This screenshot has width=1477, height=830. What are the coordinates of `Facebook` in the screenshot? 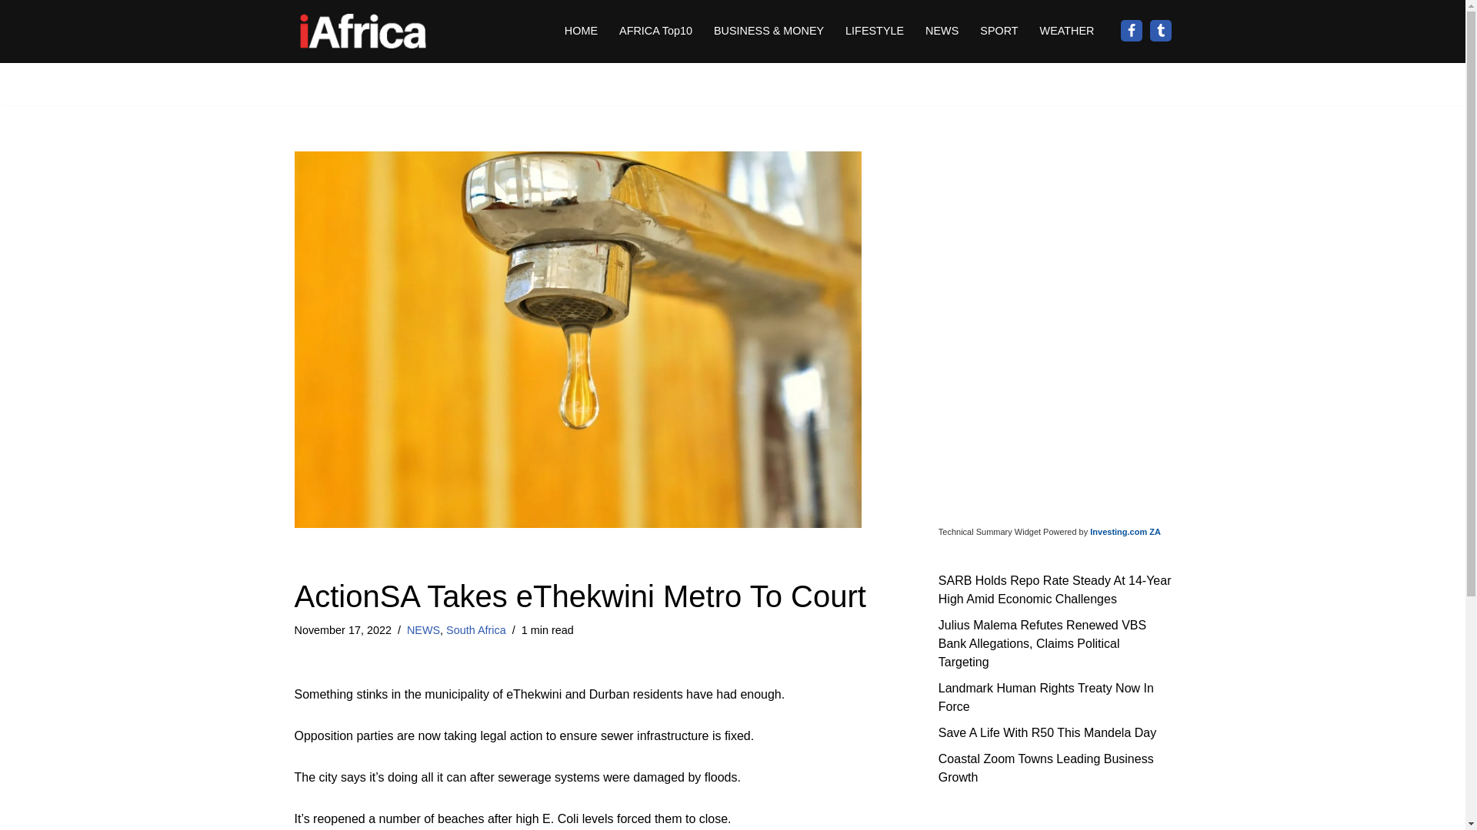 It's located at (1131, 31).